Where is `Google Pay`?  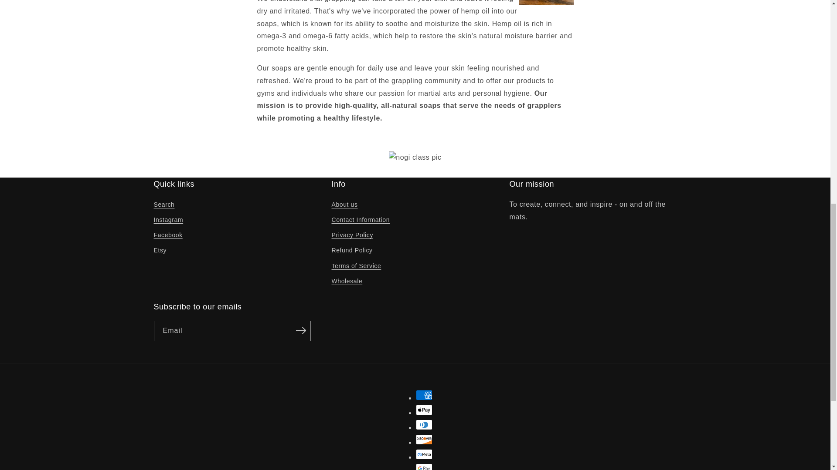
Google Pay is located at coordinates (424, 467).